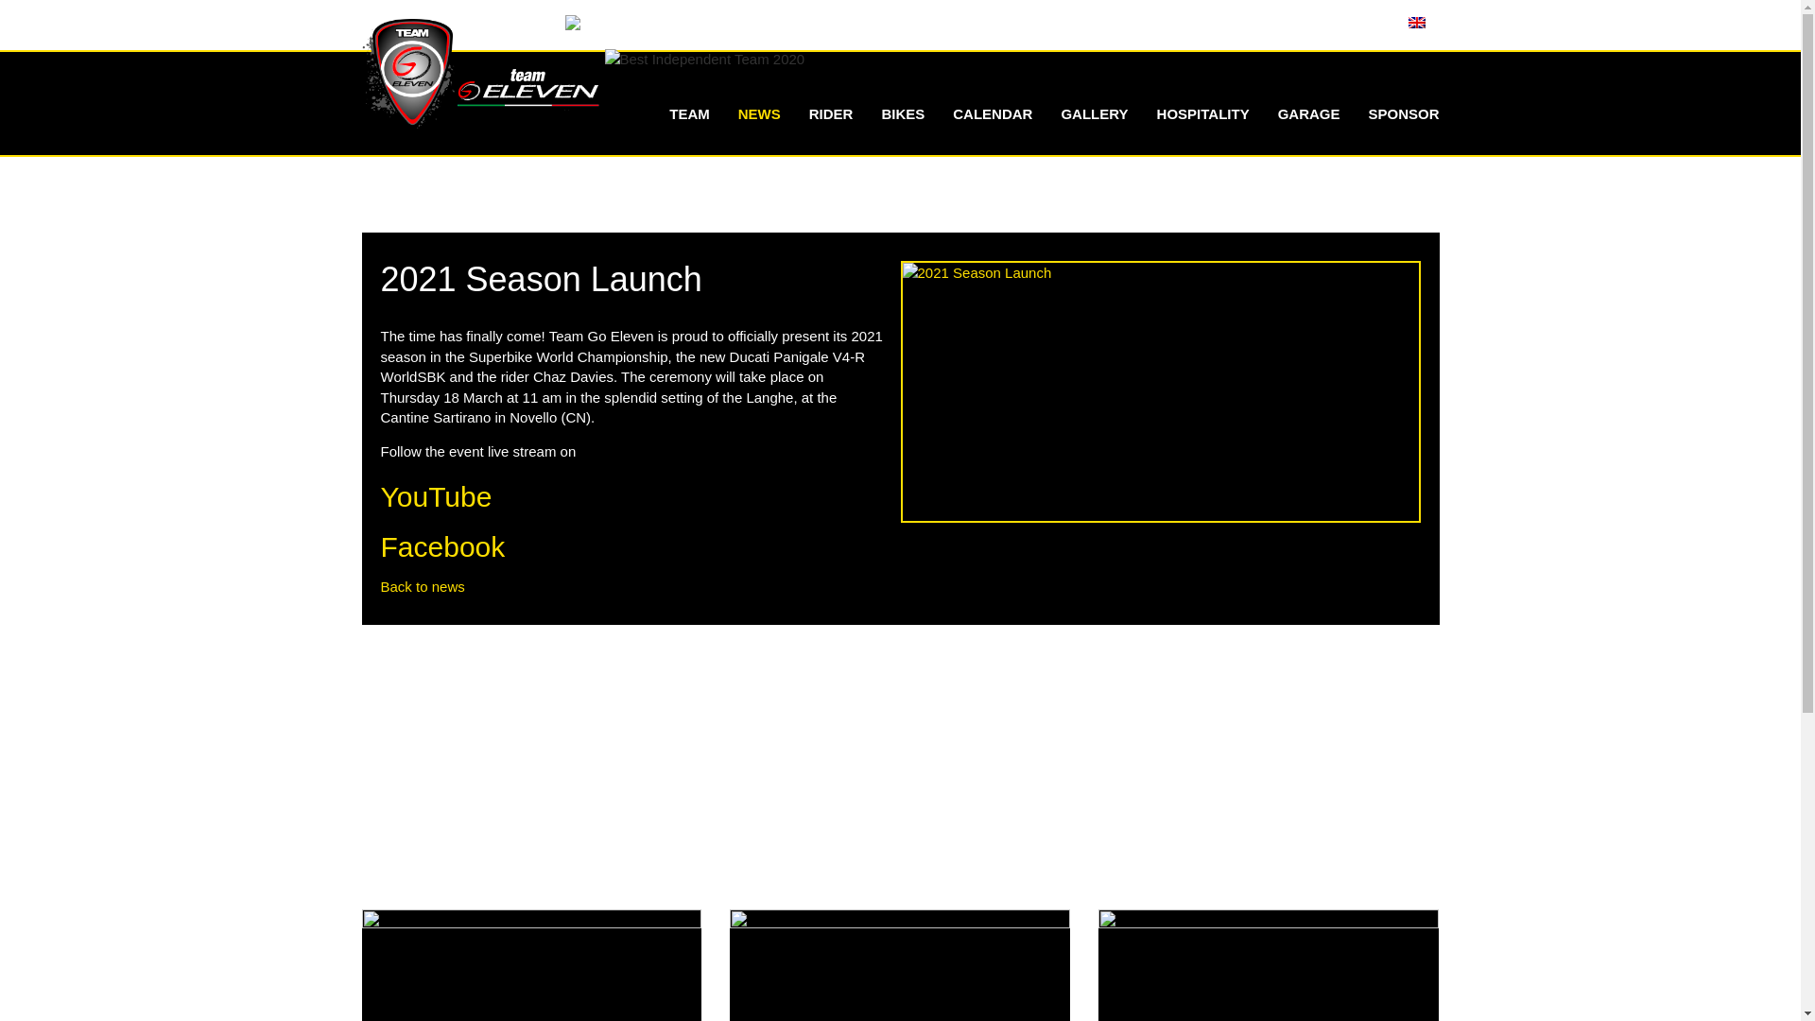  What do you see at coordinates (1202, 113) in the screenshot?
I see `HOSPITALITY` at bounding box center [1202, 113].